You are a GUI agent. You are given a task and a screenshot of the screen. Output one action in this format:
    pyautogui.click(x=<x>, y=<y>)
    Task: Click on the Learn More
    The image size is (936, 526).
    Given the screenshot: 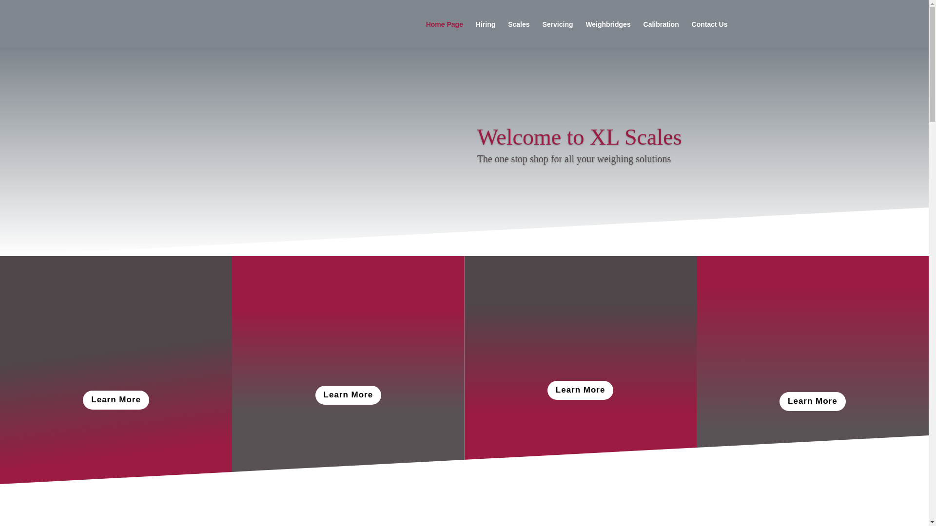 What is the action you would take?
    pyautogui.click(x=581, y=390)
    